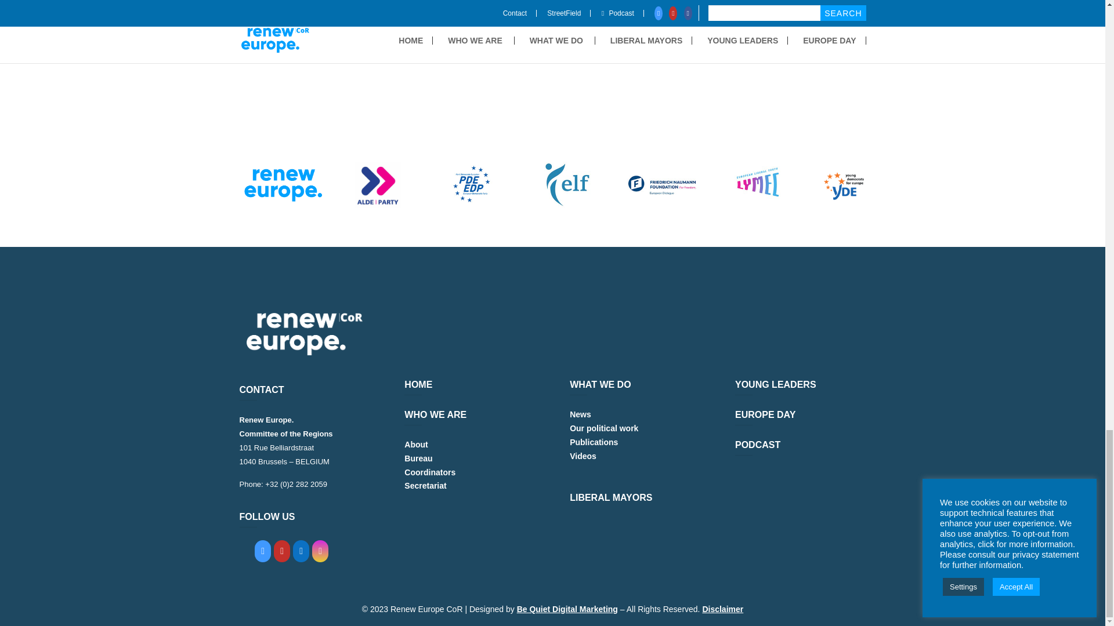 This screenshot has height=626, width=1114. I want to click on DCb4L7YXoAA1QzH, so click(320, 559).